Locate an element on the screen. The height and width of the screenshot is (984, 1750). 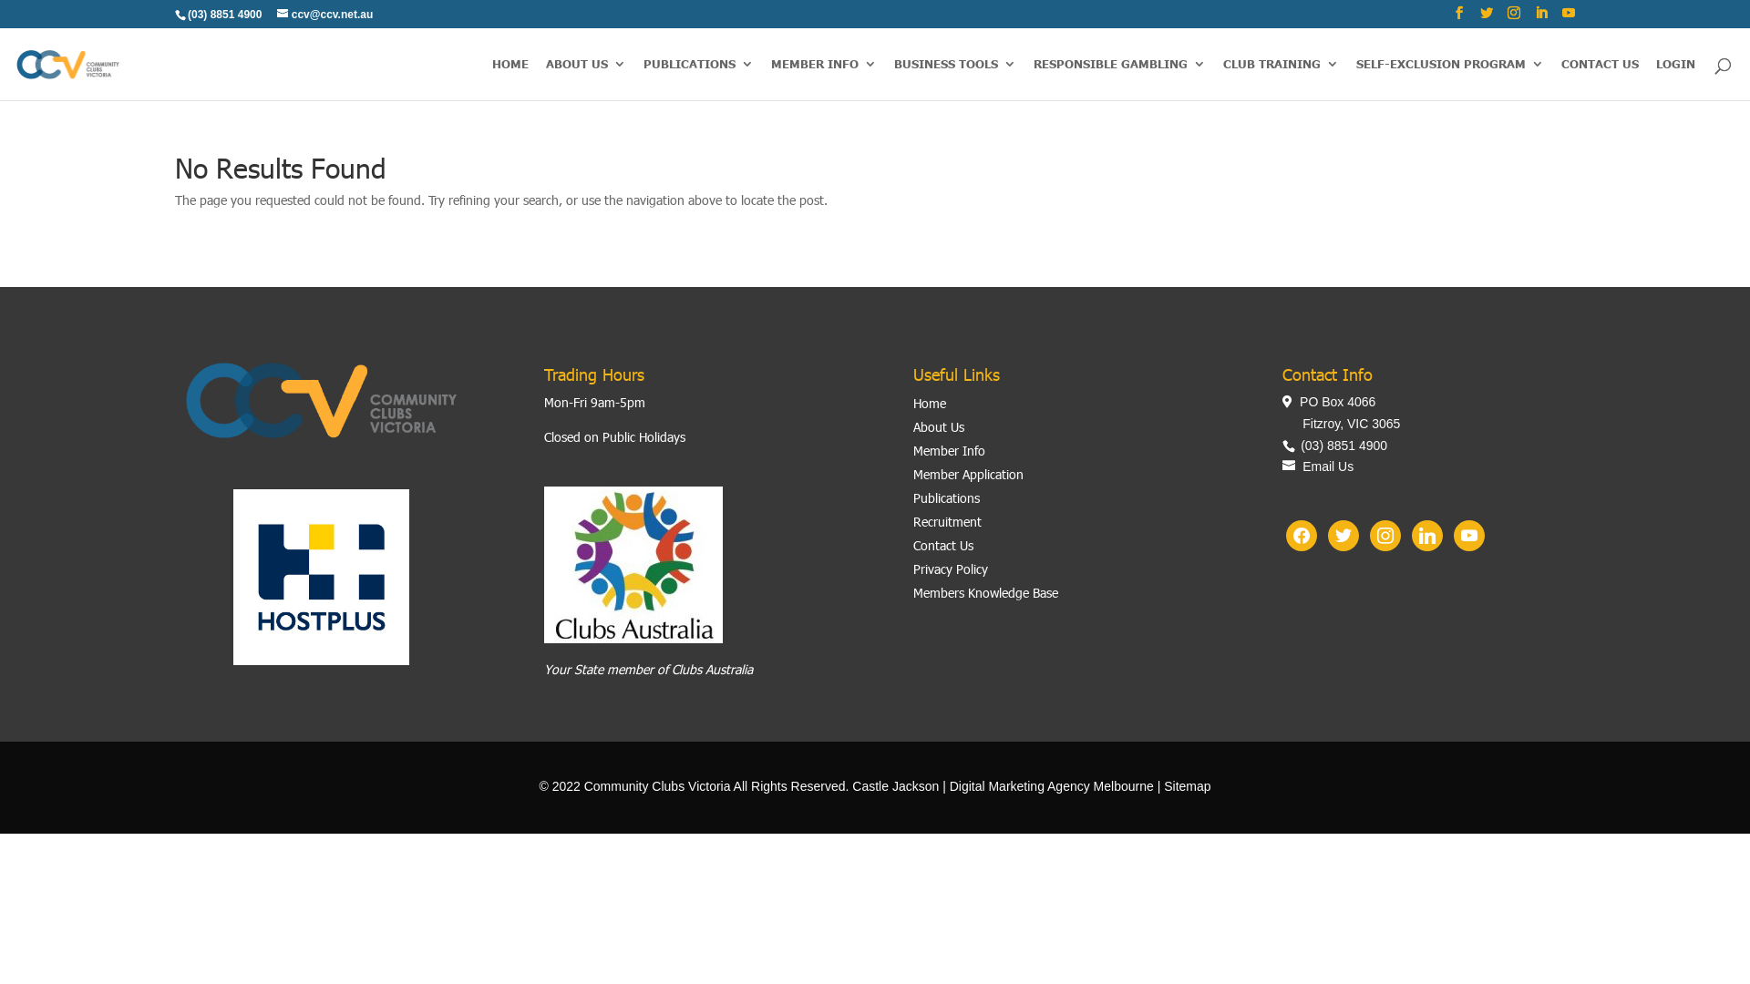
linkedin is located at coordinates (1427, 534).